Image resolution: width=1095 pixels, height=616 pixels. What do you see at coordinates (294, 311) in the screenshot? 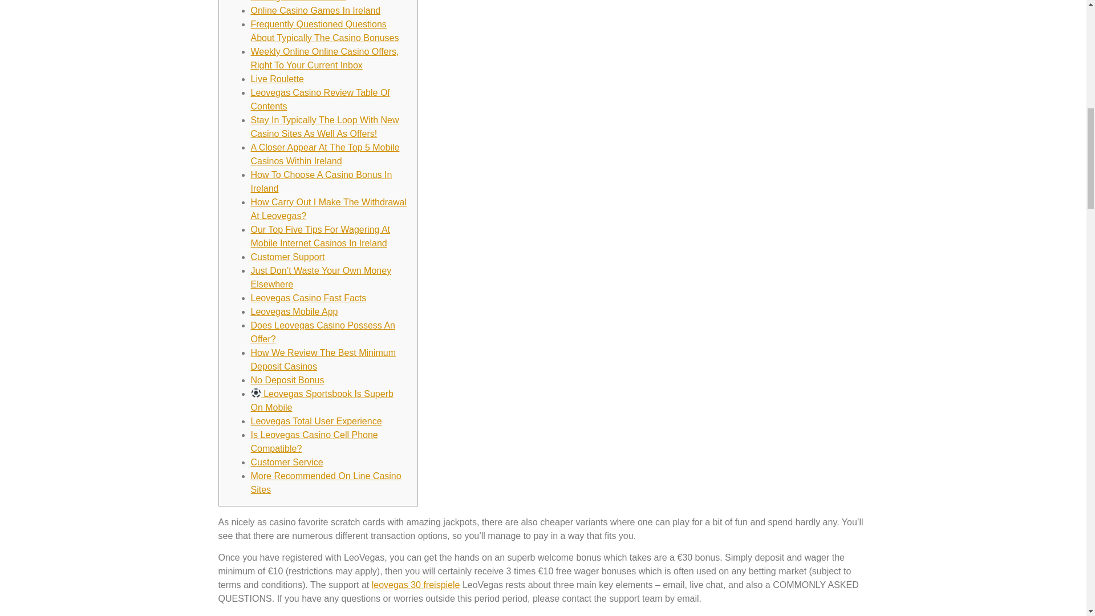
I see `Leovegas Mobile App` at bounding box center [294, 311].